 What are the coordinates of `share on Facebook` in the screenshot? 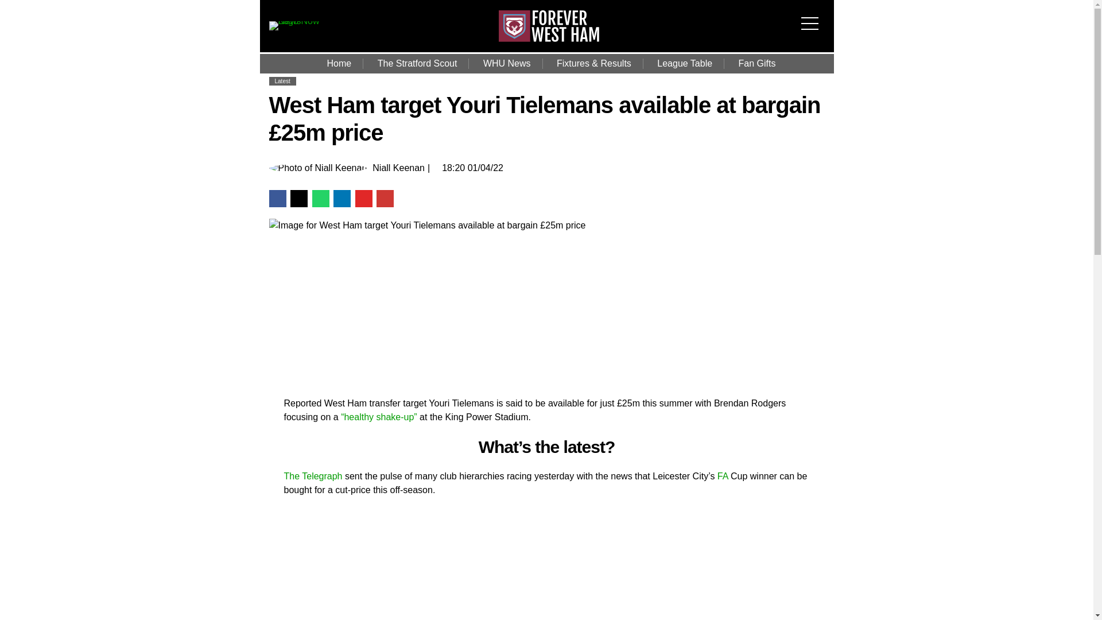 It's located at (277, 198).